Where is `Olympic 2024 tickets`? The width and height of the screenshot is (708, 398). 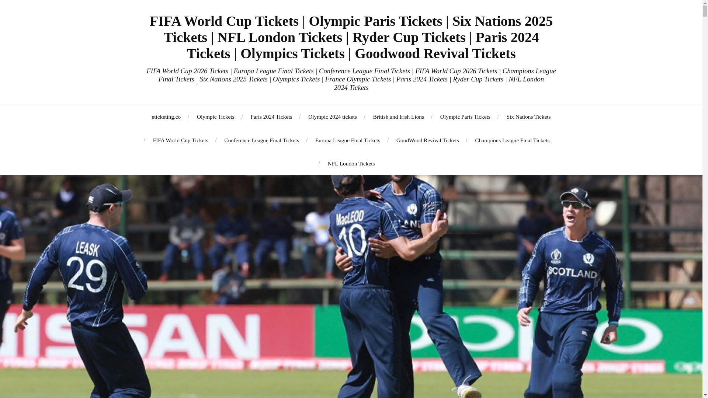
Olympic 2024 tickets is located at coordinates (332, 116).